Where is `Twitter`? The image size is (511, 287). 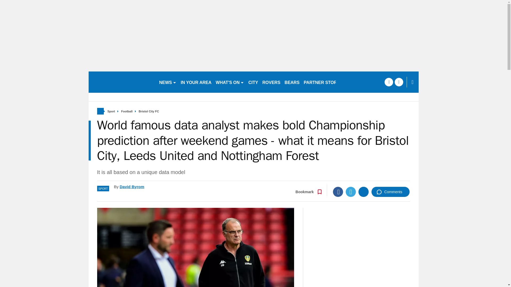
Twitter is located at coordinates (351, 192).